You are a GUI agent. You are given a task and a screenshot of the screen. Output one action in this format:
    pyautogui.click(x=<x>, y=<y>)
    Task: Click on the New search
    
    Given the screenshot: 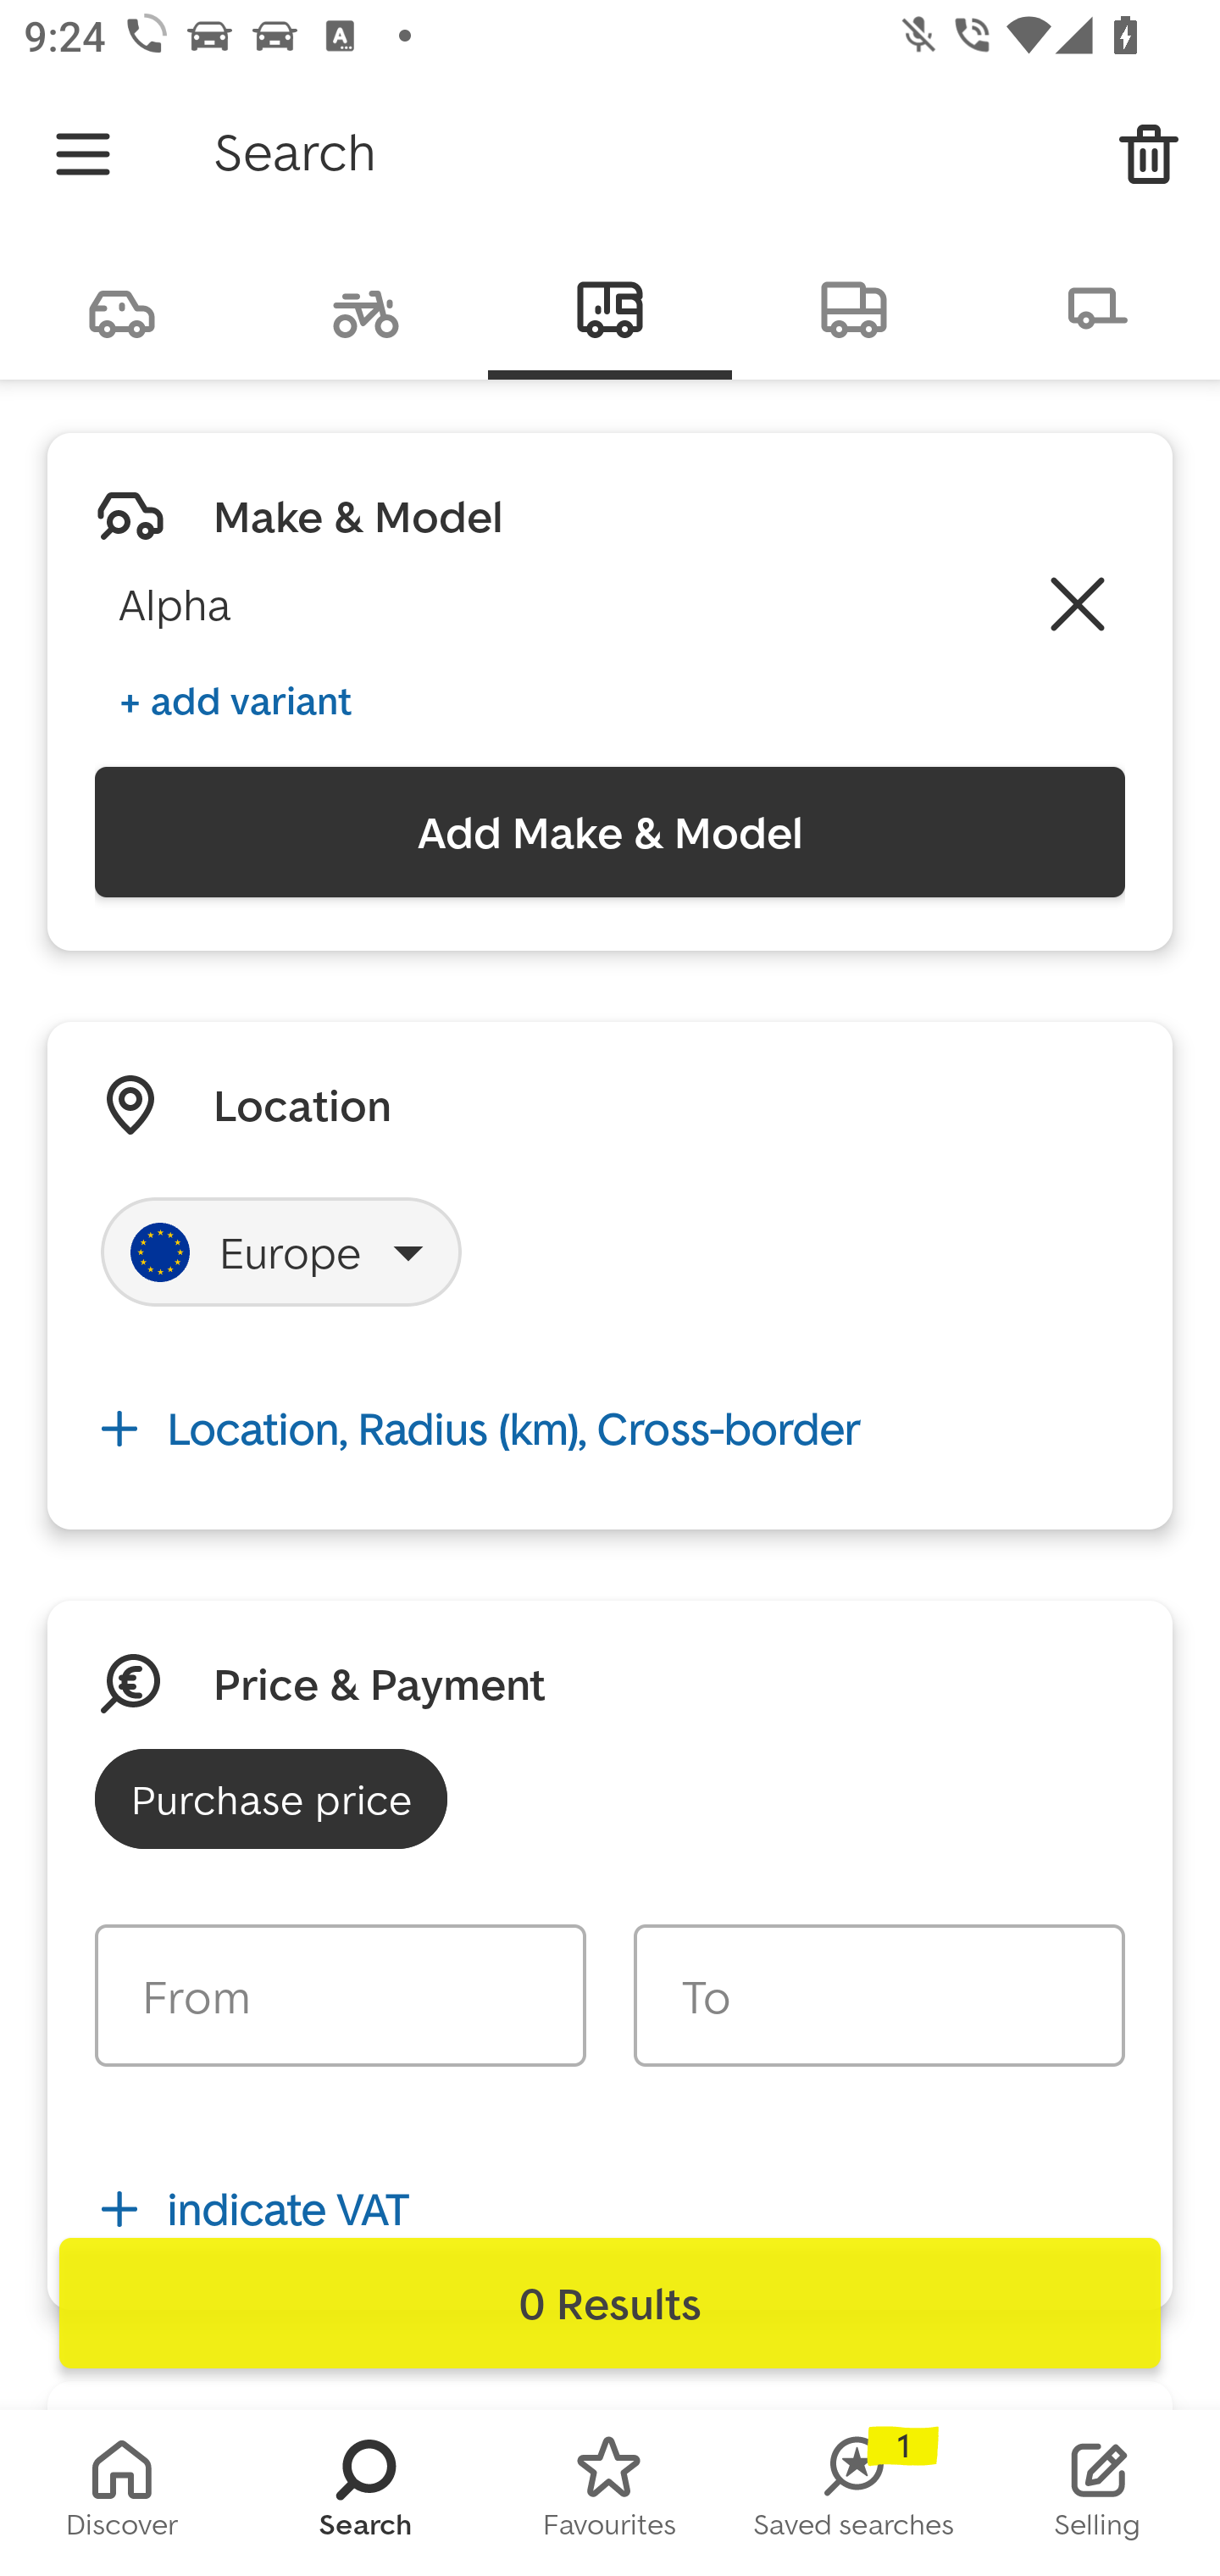 What is the action you would take?
    pyautogui.click(x=1149, y=154)
    